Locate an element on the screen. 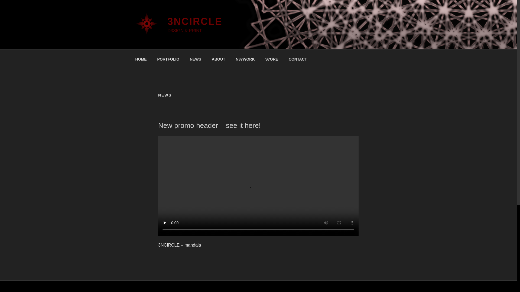  N37WORK is located at coordinates (245, 59).